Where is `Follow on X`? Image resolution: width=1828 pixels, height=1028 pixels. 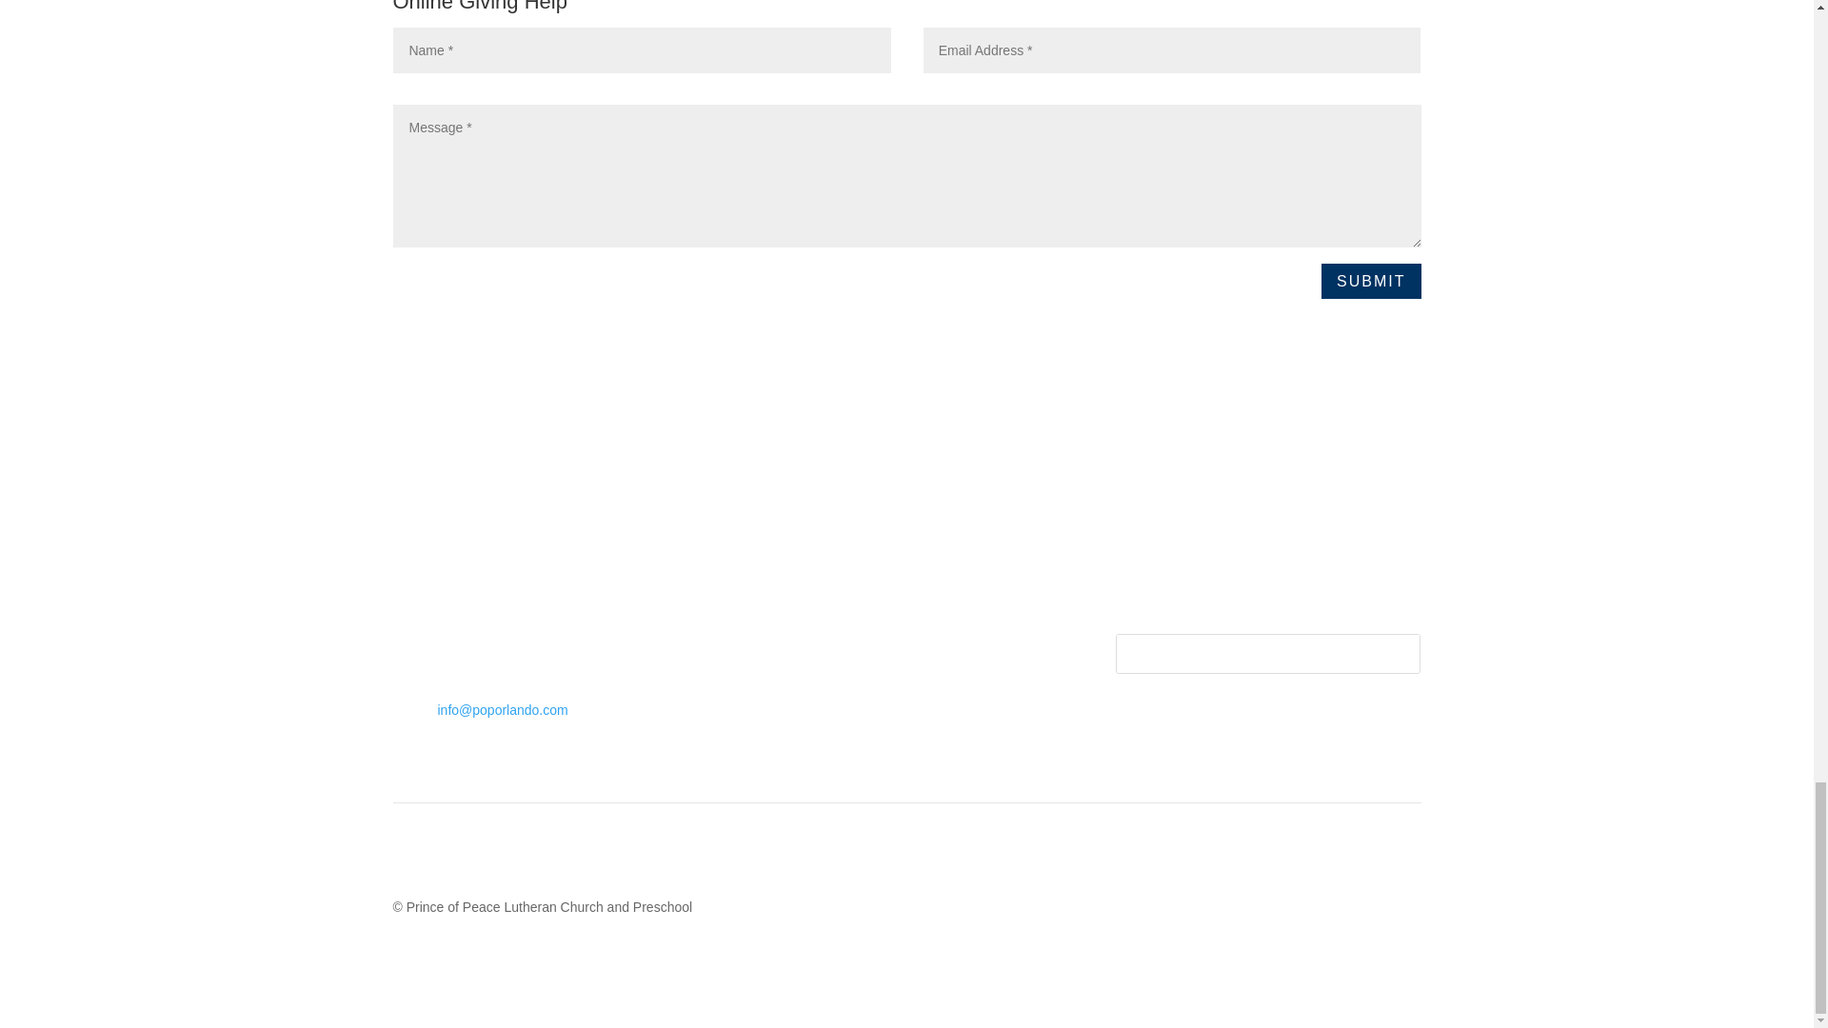
Follow on X is located at coordinates (1169, 583).